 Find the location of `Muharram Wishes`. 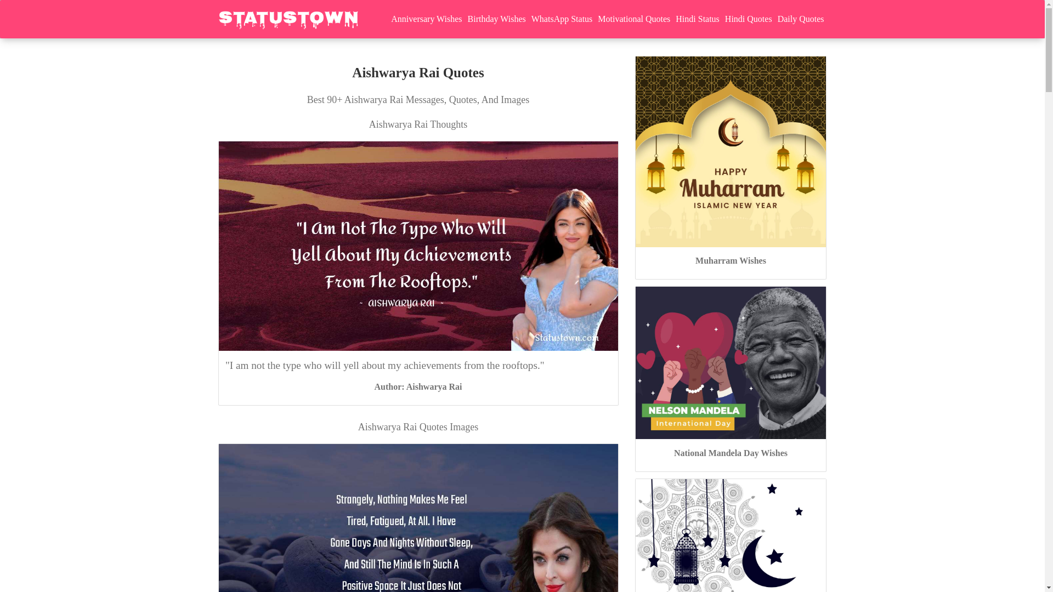

Muharram Wishes is located at coordinates (730, 151).